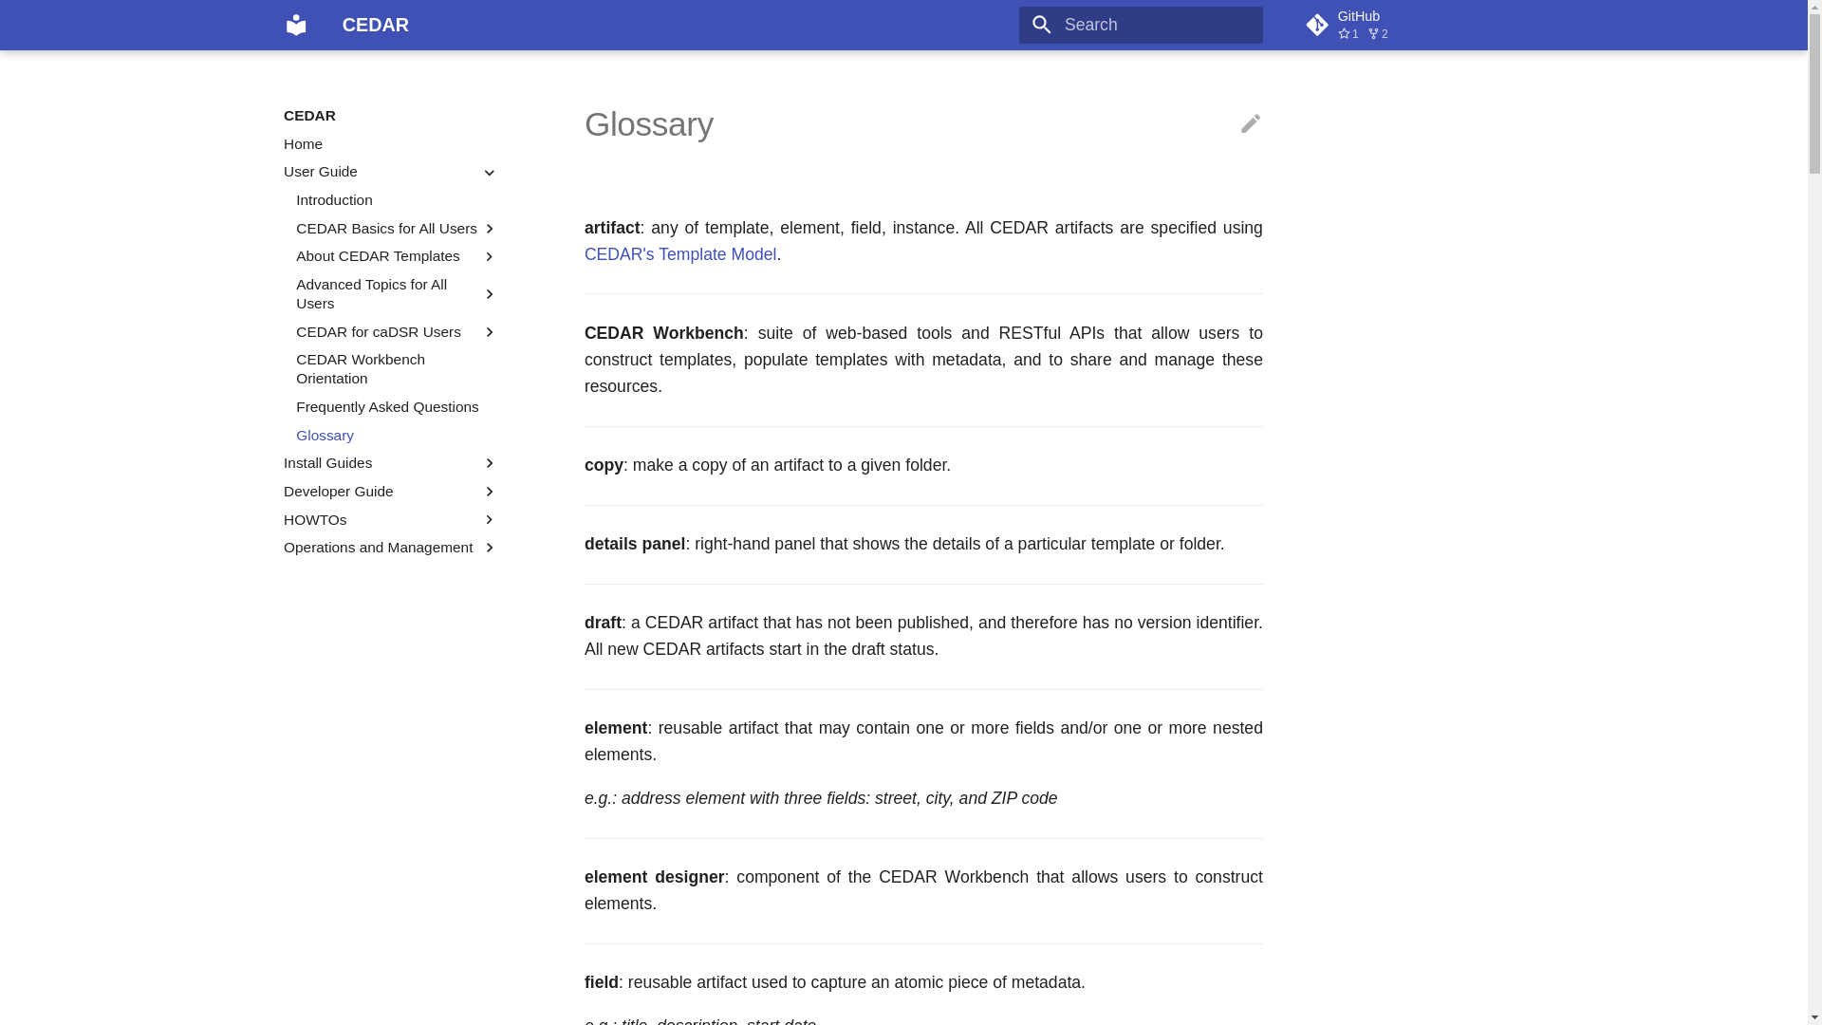  Describe the element at coordinates (1251, 123) in the screenshot. I see `Go to repository` at that location.